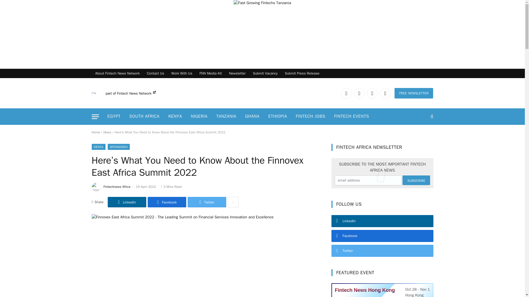 The height and width of the screenshot is (297, 529). What do you see at coordinates (155, 73) in the screenshot?
I see `Contact Us` at bounding box center [155, 73].